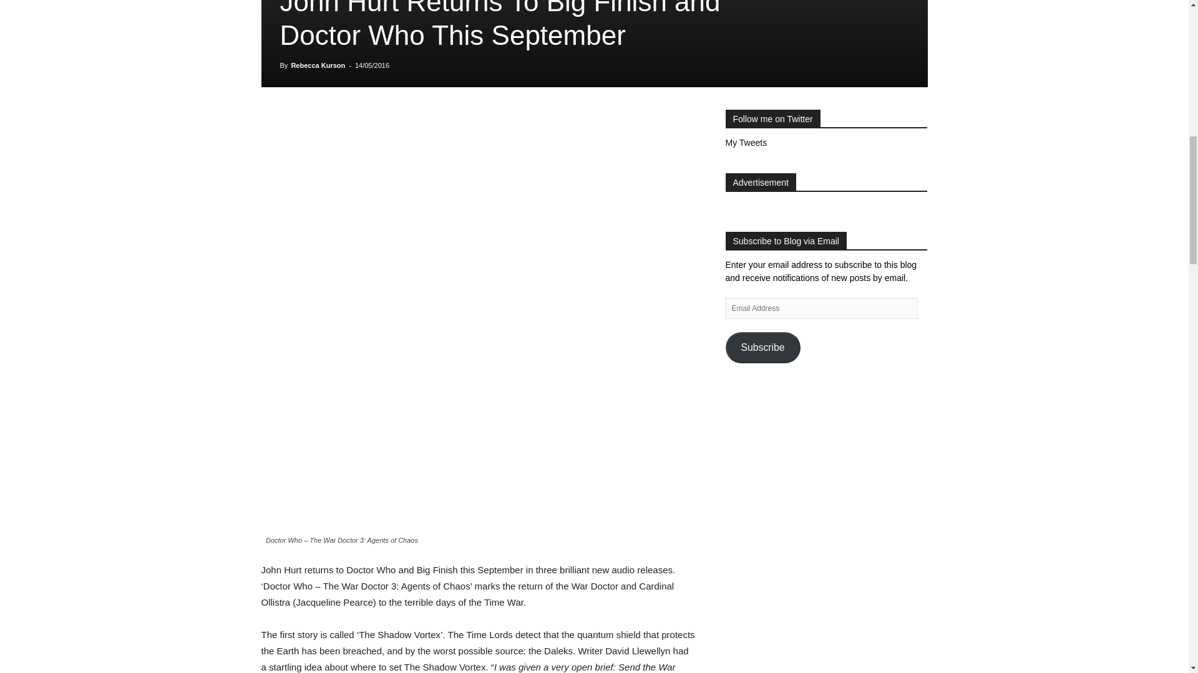 The image size is (1198, 673). What do you see at coordinates (318, 65) in the screenshot?
I see `Rebecca Kurson` at bounding box center [318, 65].